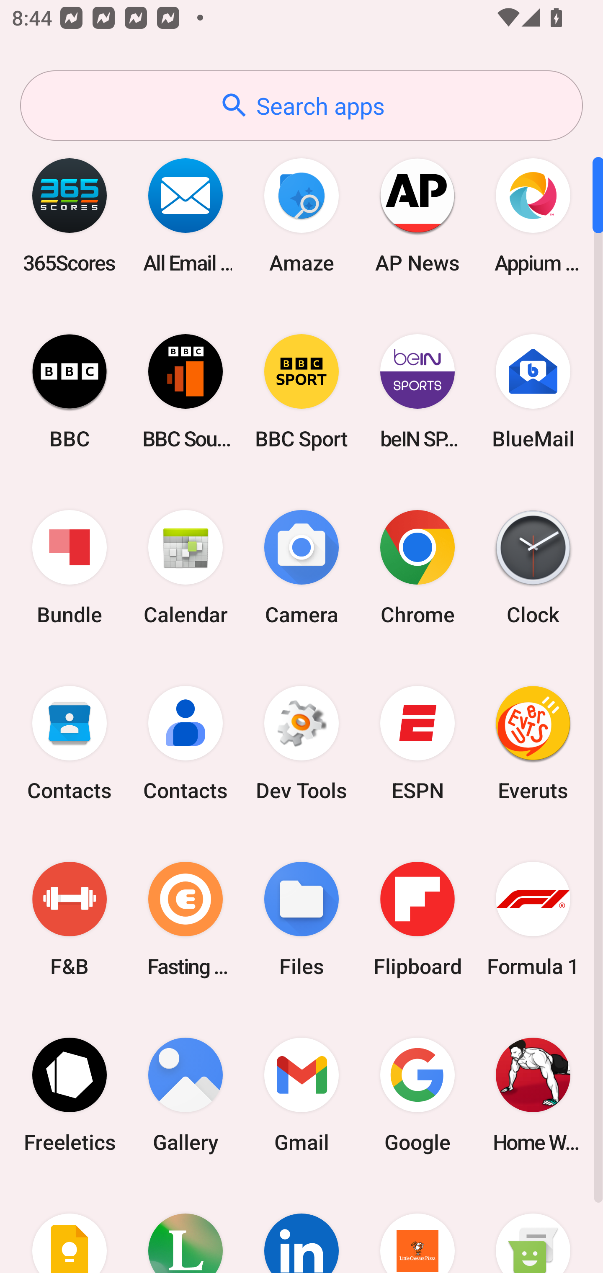 The width and height of the screenshot is (603, 1273). Describe the element at coordinates (417, 743) in the screenshot. I see `ESPN` at that location.